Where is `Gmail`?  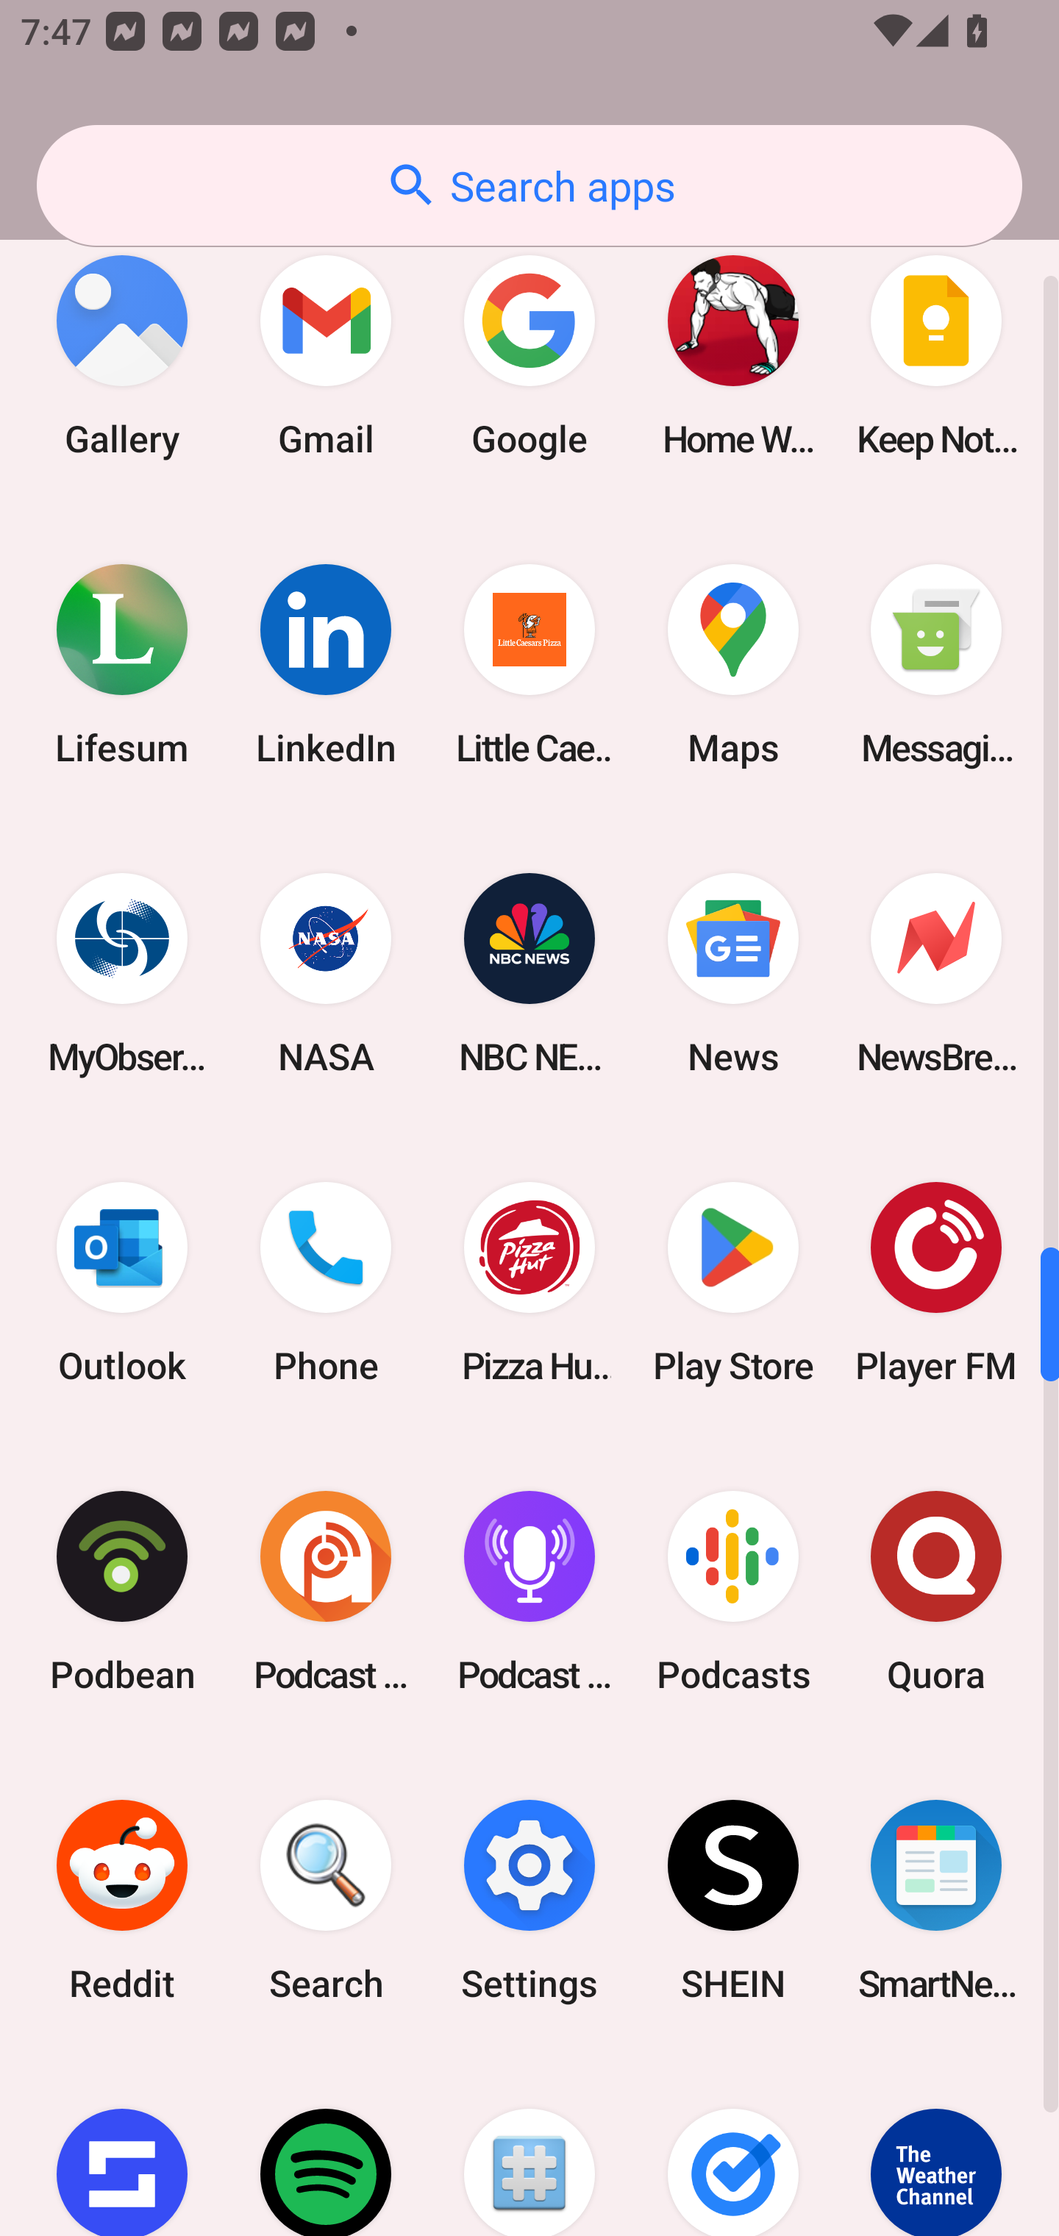 Gmail is located at coordinates (326, 355).